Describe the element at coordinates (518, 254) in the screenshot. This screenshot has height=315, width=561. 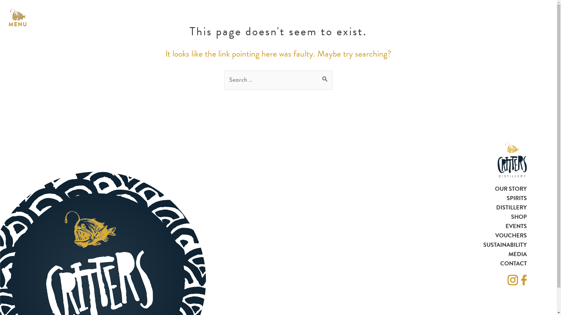
I see `MEDIA` at that location.